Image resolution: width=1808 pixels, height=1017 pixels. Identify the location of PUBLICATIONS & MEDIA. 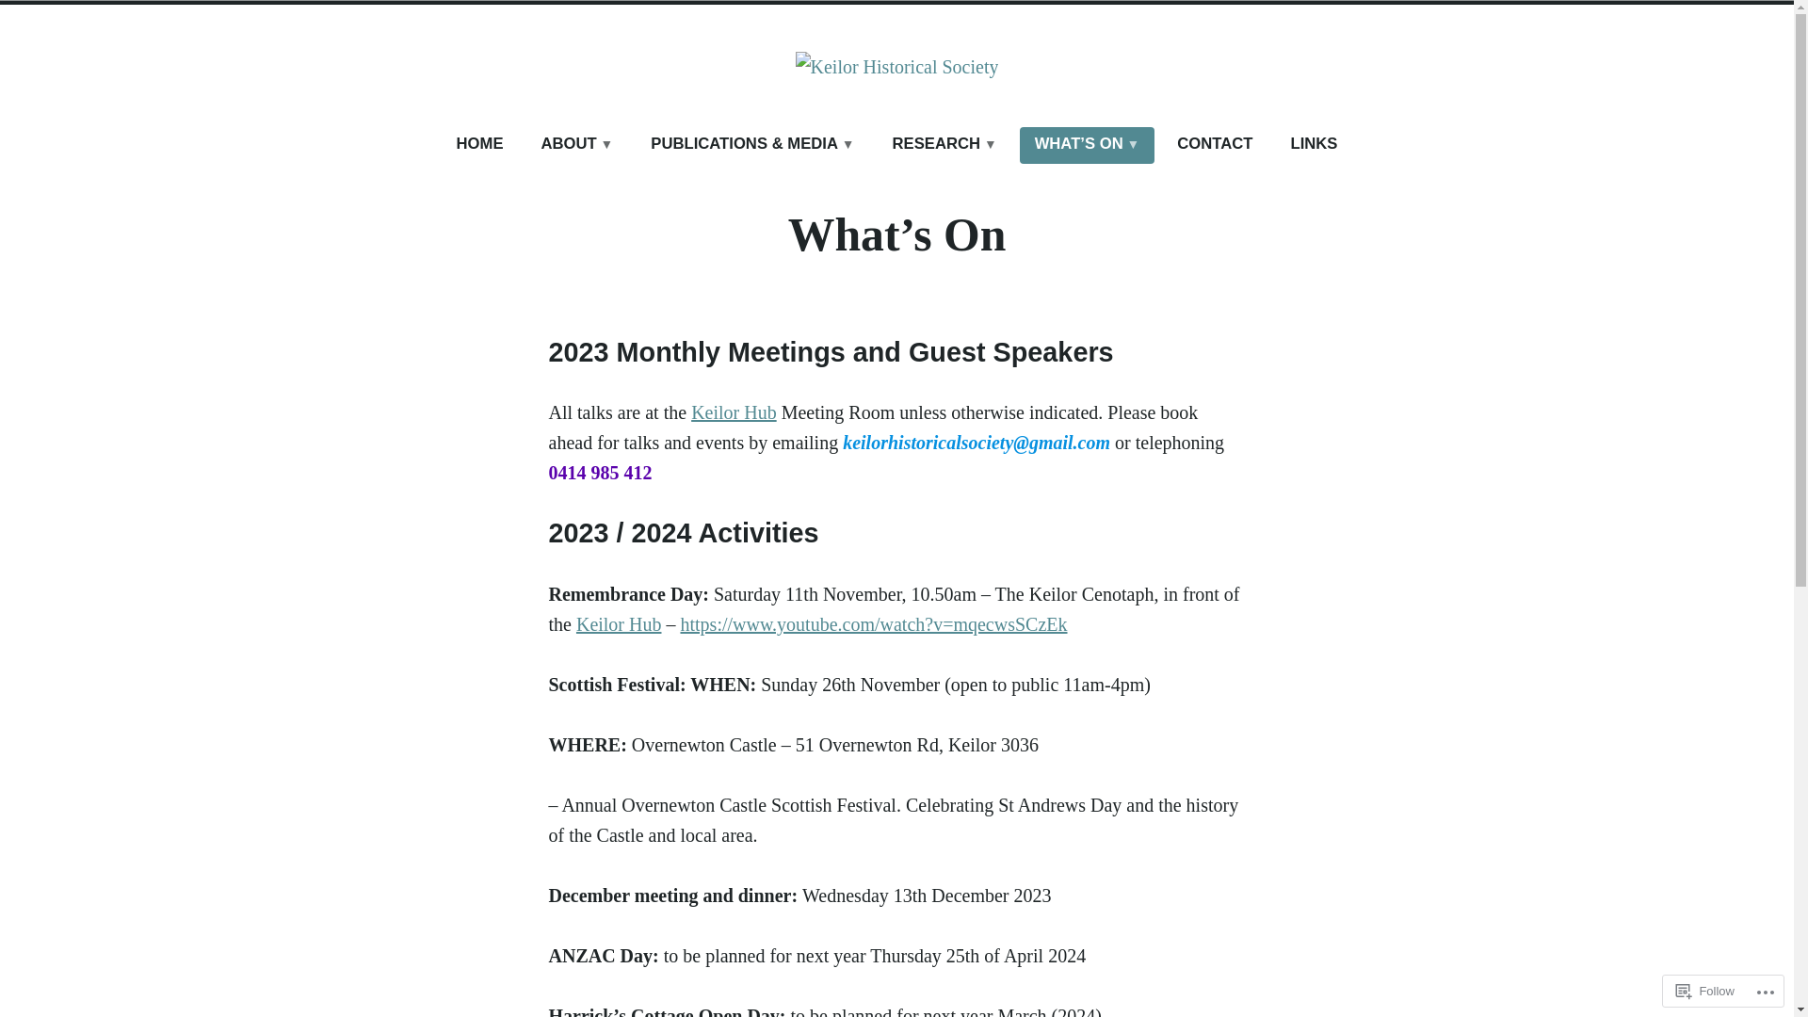
(752, 145).